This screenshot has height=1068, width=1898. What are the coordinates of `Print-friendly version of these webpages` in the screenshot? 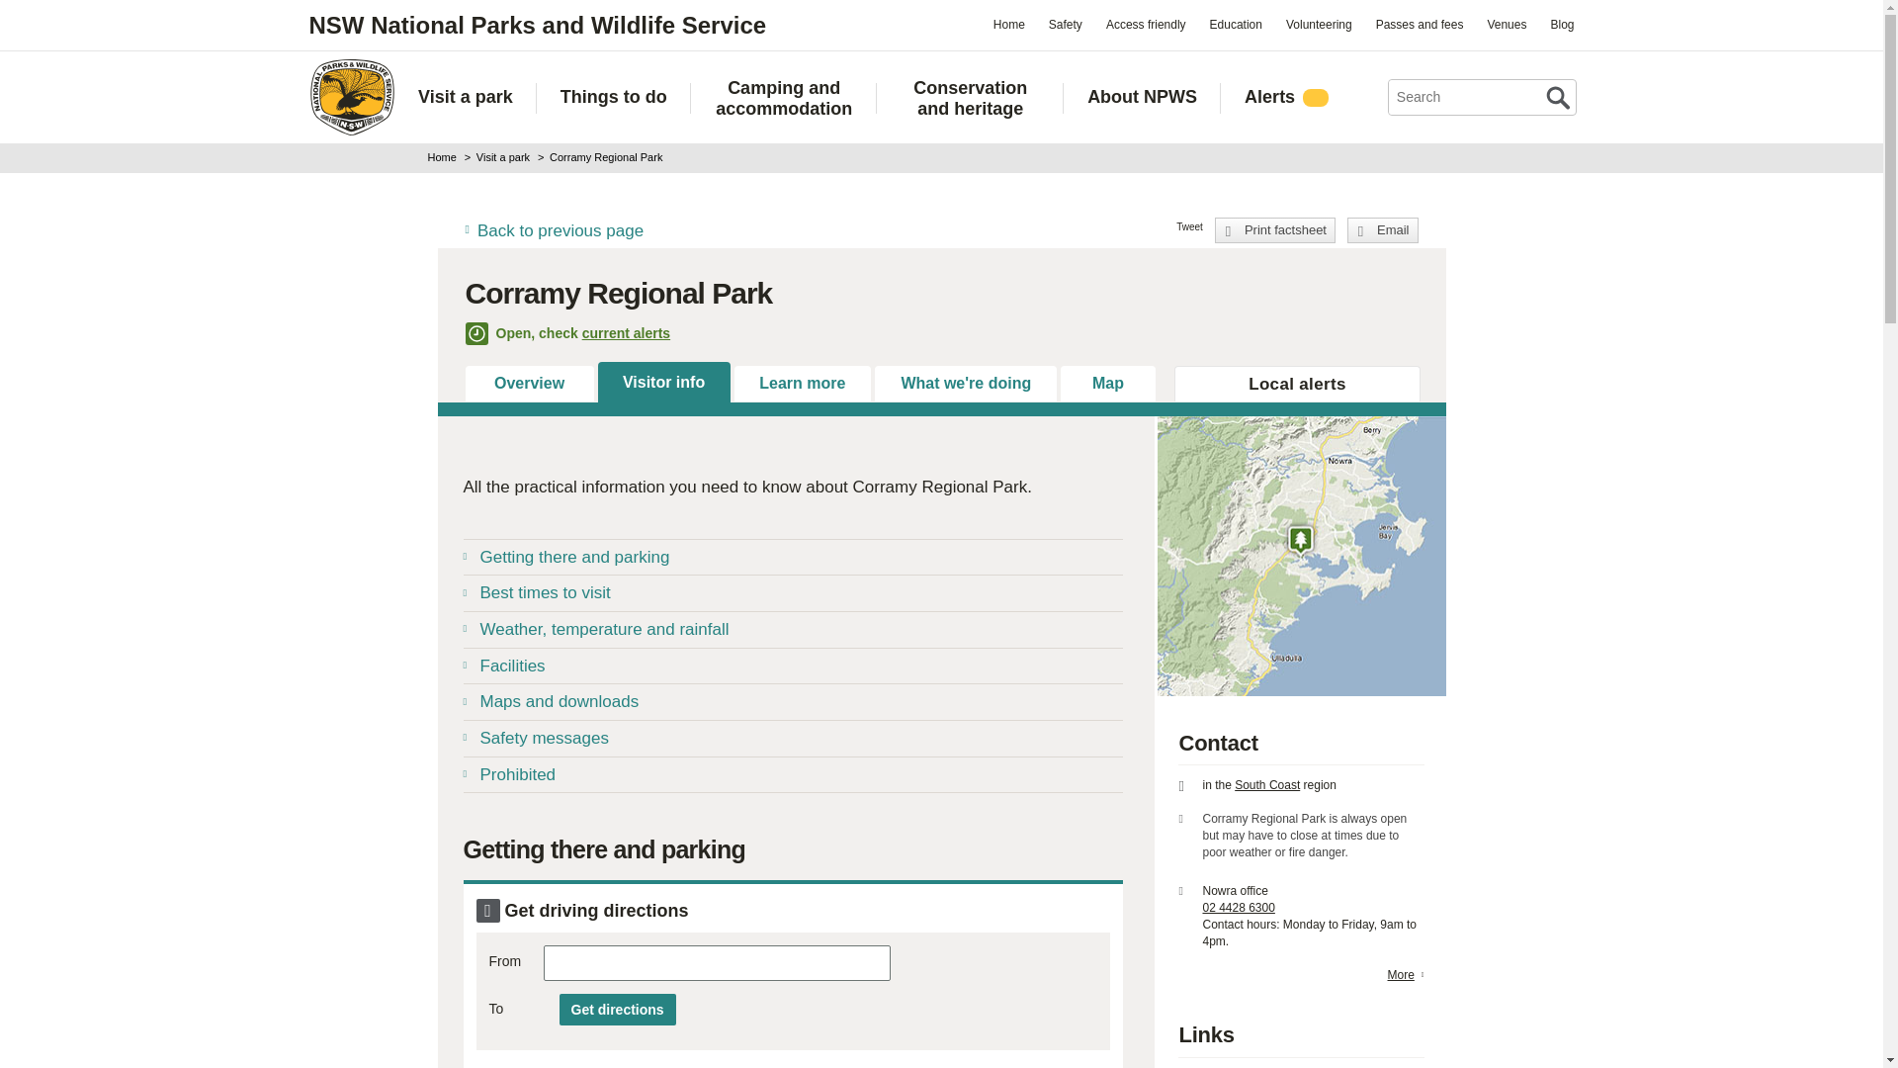 It's located at (1275, 230).